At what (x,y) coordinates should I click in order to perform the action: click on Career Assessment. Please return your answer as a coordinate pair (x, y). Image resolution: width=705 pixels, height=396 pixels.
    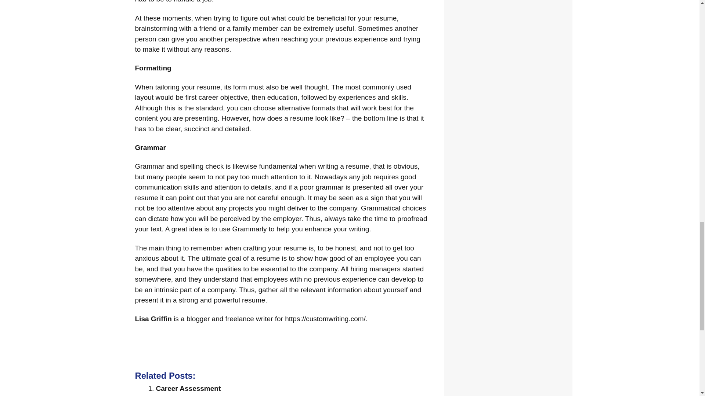
    Looking at the image, I should click on (188, 388).